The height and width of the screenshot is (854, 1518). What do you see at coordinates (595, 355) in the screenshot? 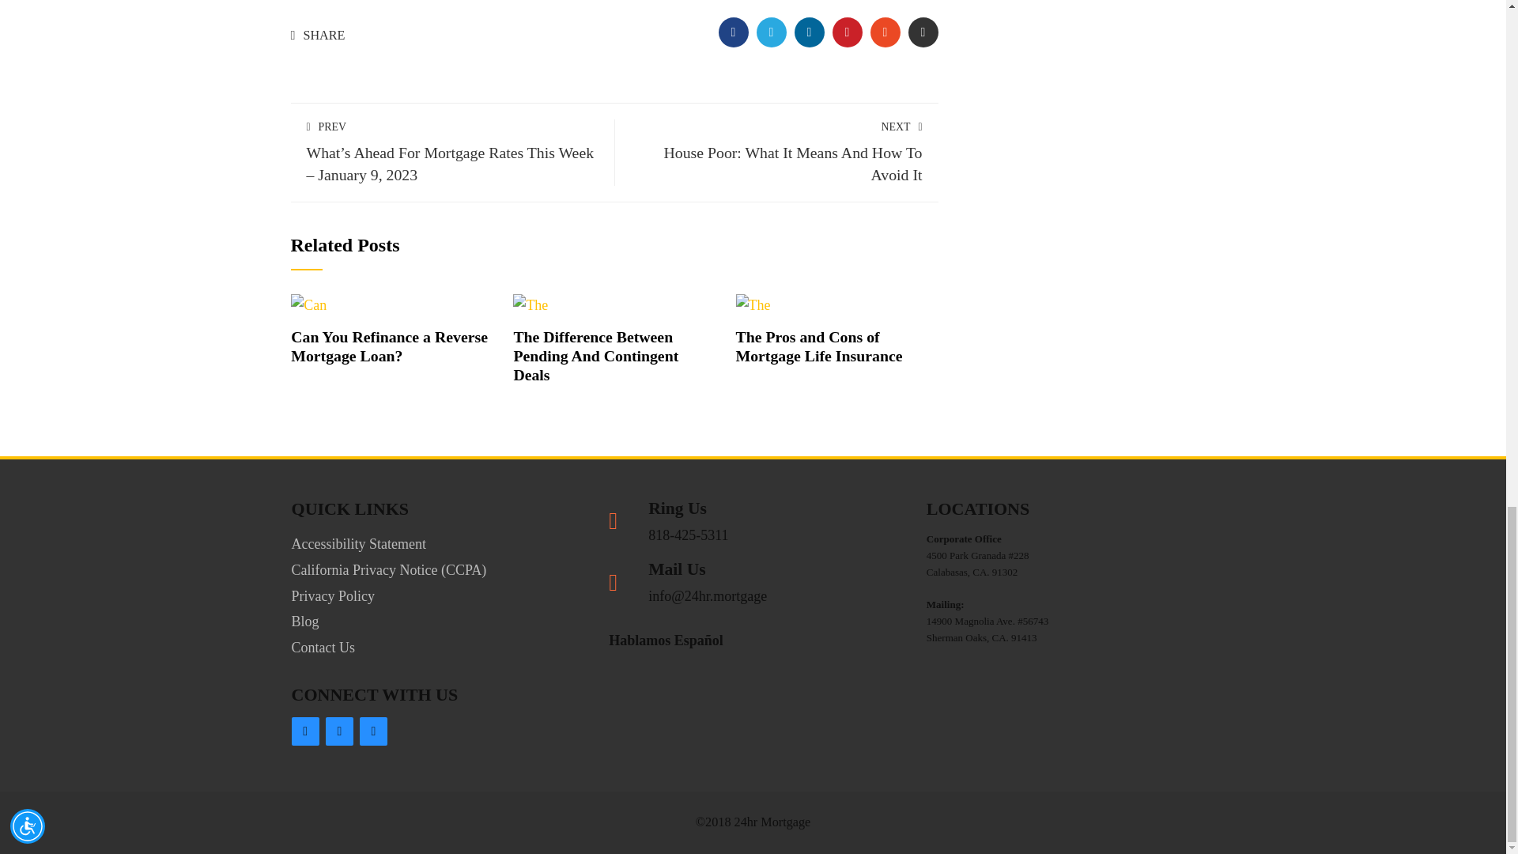
I see `The Difference Between Pending And Contingent Deals` at bounding box center [595, 355].